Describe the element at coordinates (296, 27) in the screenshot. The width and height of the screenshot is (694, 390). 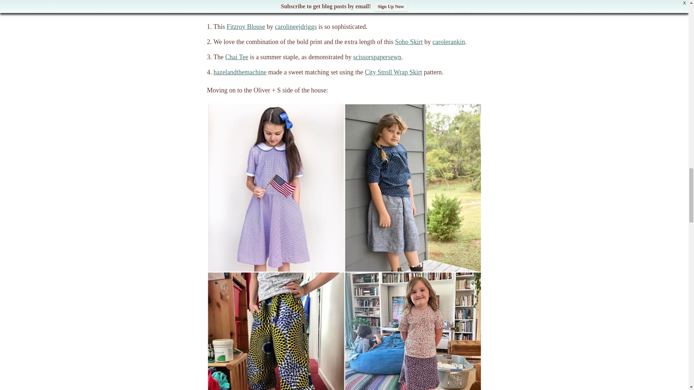
I see `carolineejdriggs` at that location.